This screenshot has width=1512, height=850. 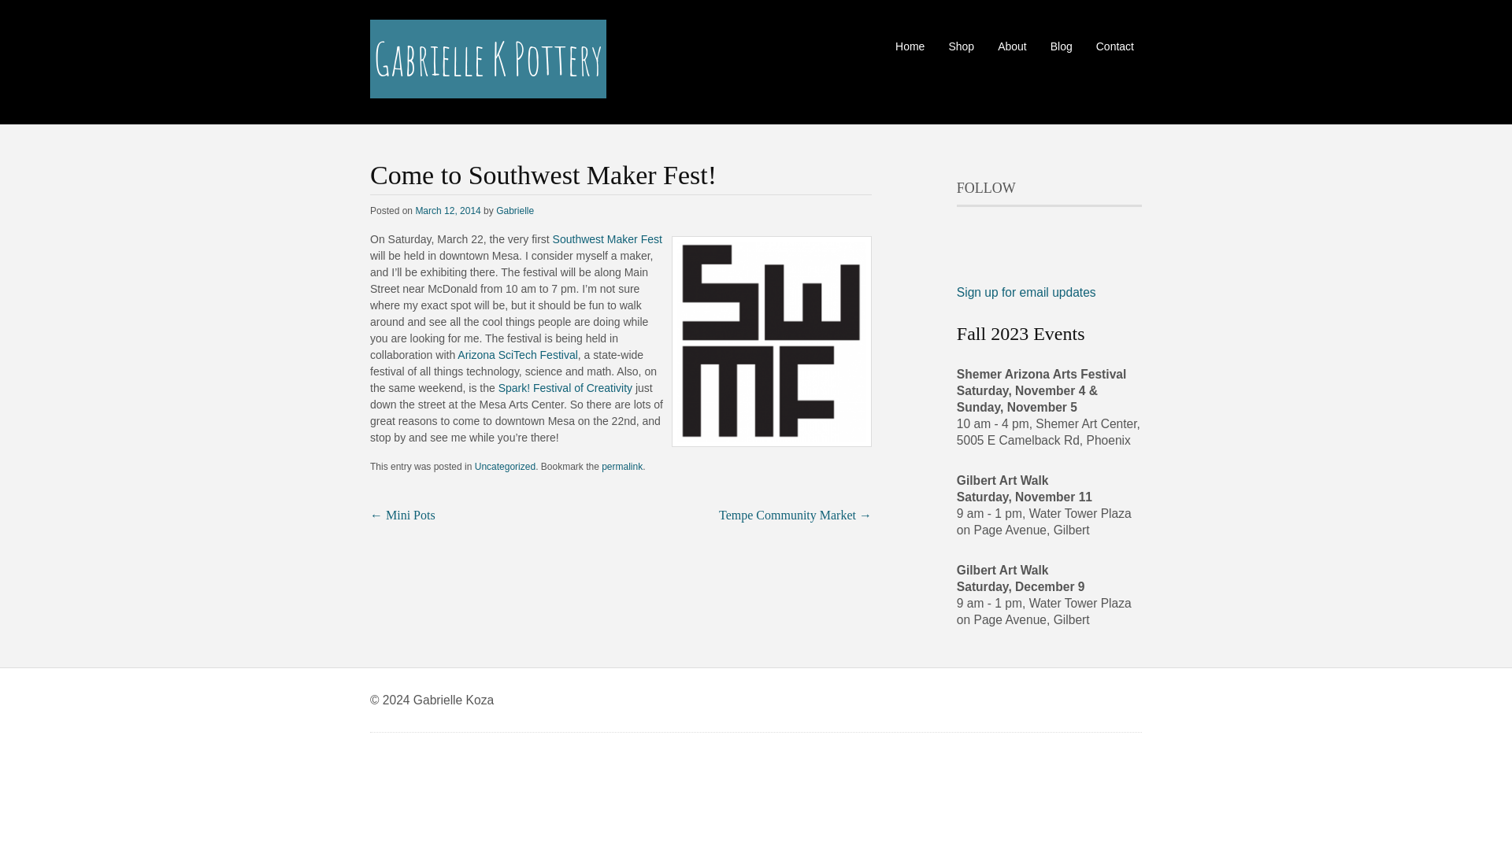 I want to click on Permalink to Come to Southwest Maker Fest!, so click(x=622, y=467).